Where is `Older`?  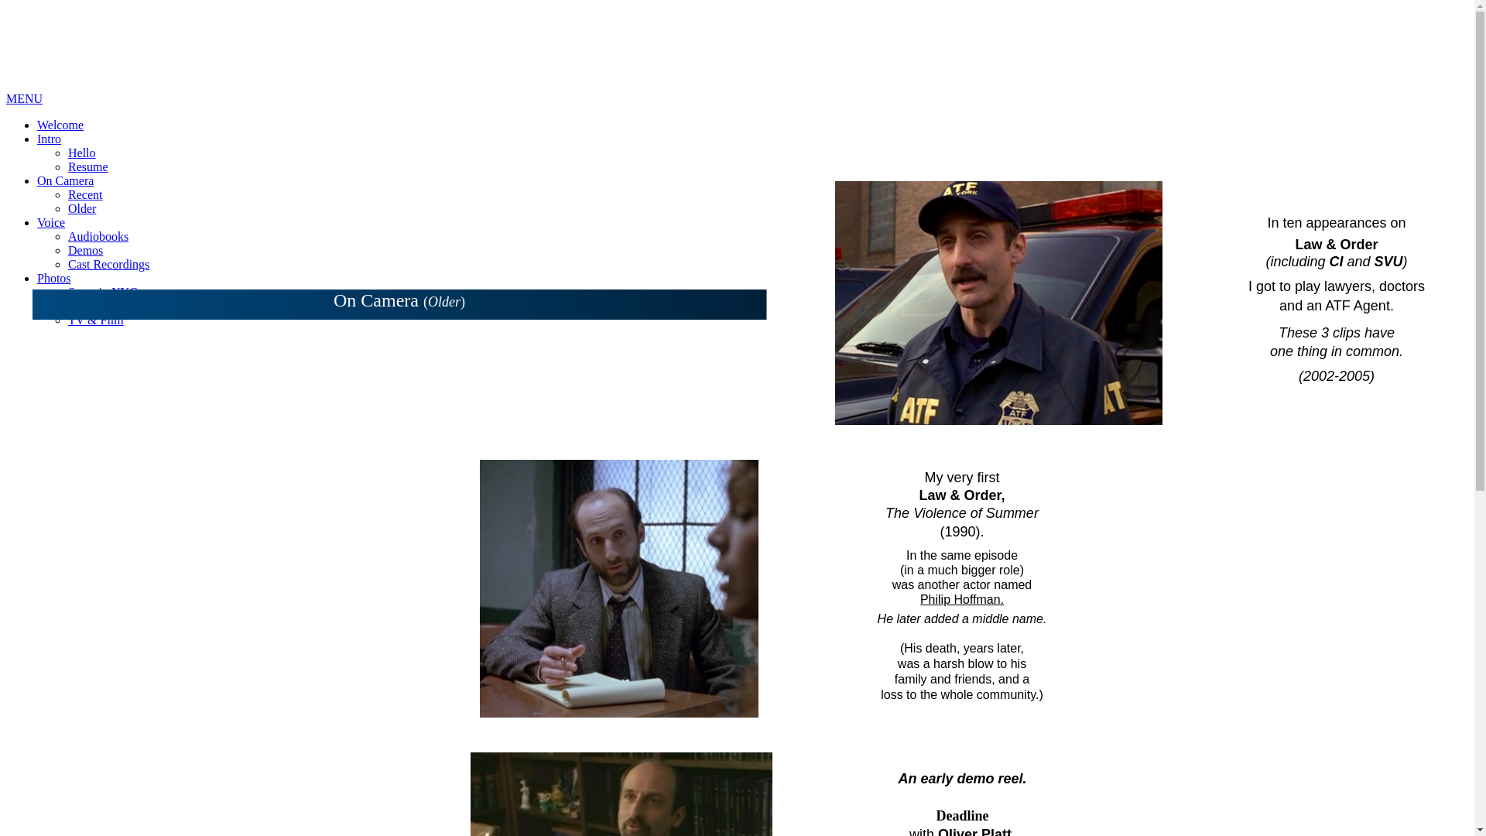 Older is located at coordinates (82, 209).